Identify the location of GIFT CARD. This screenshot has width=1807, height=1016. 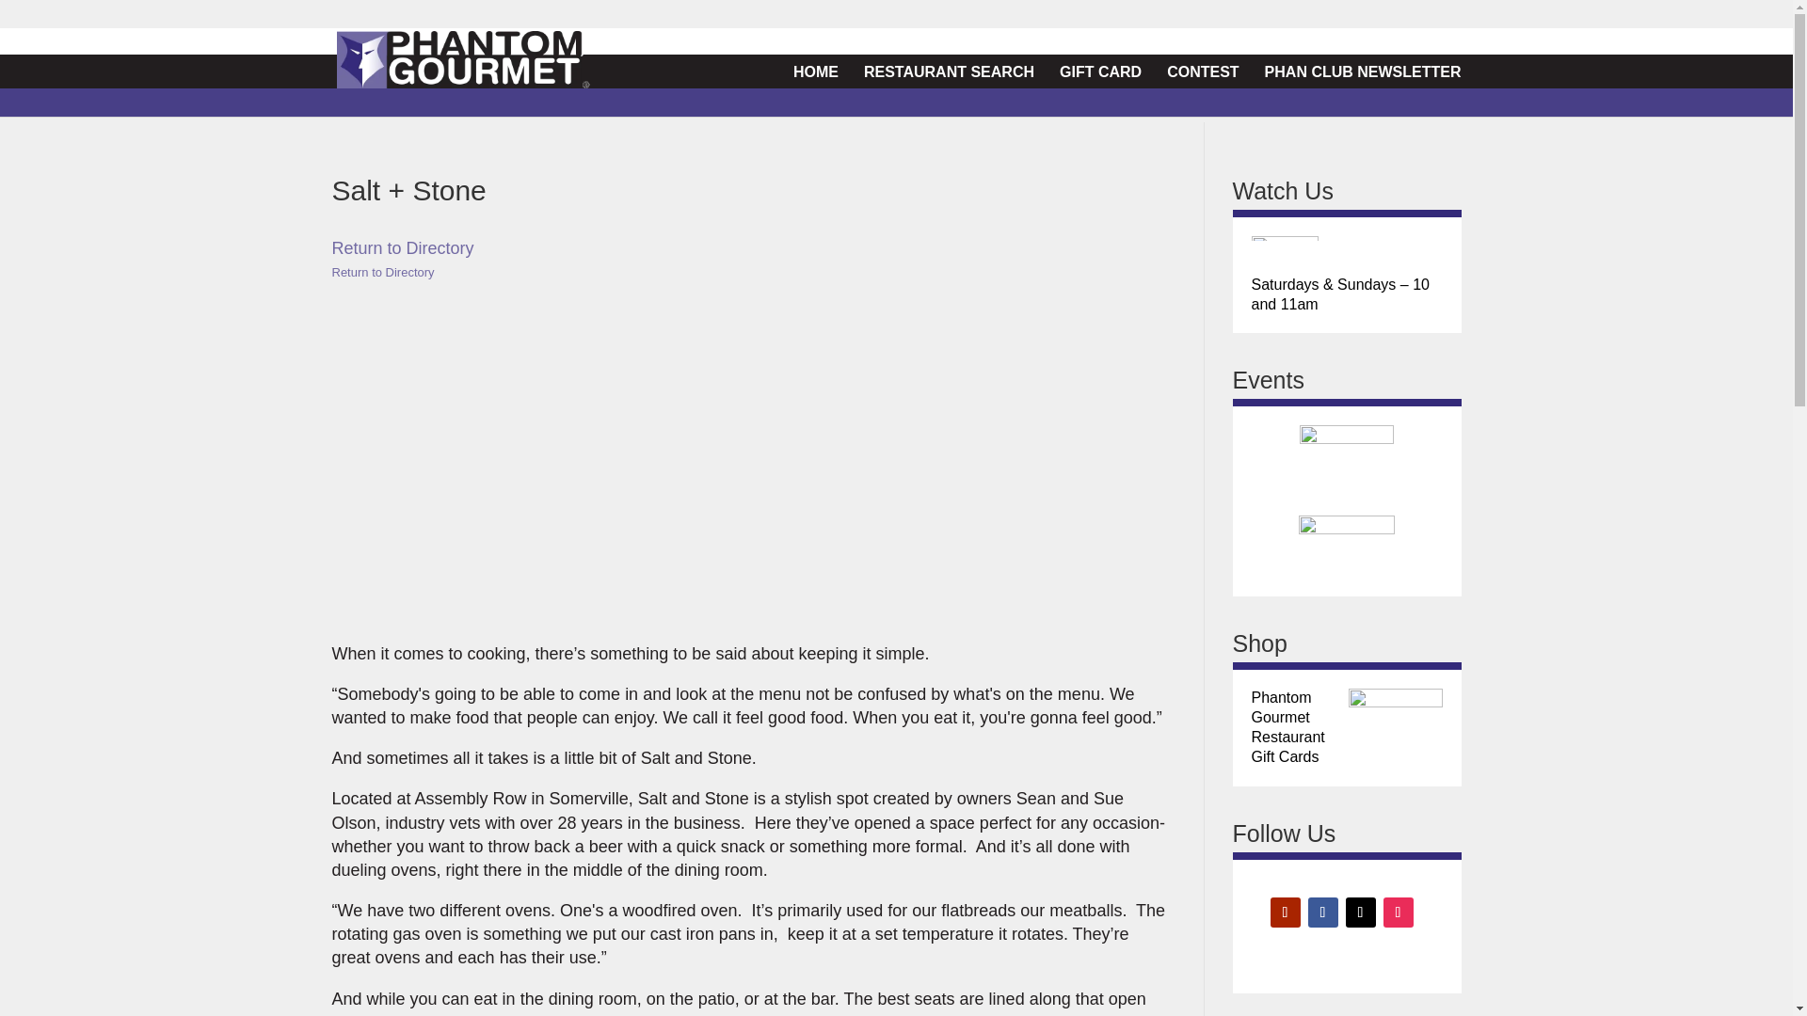
(1100, 70).